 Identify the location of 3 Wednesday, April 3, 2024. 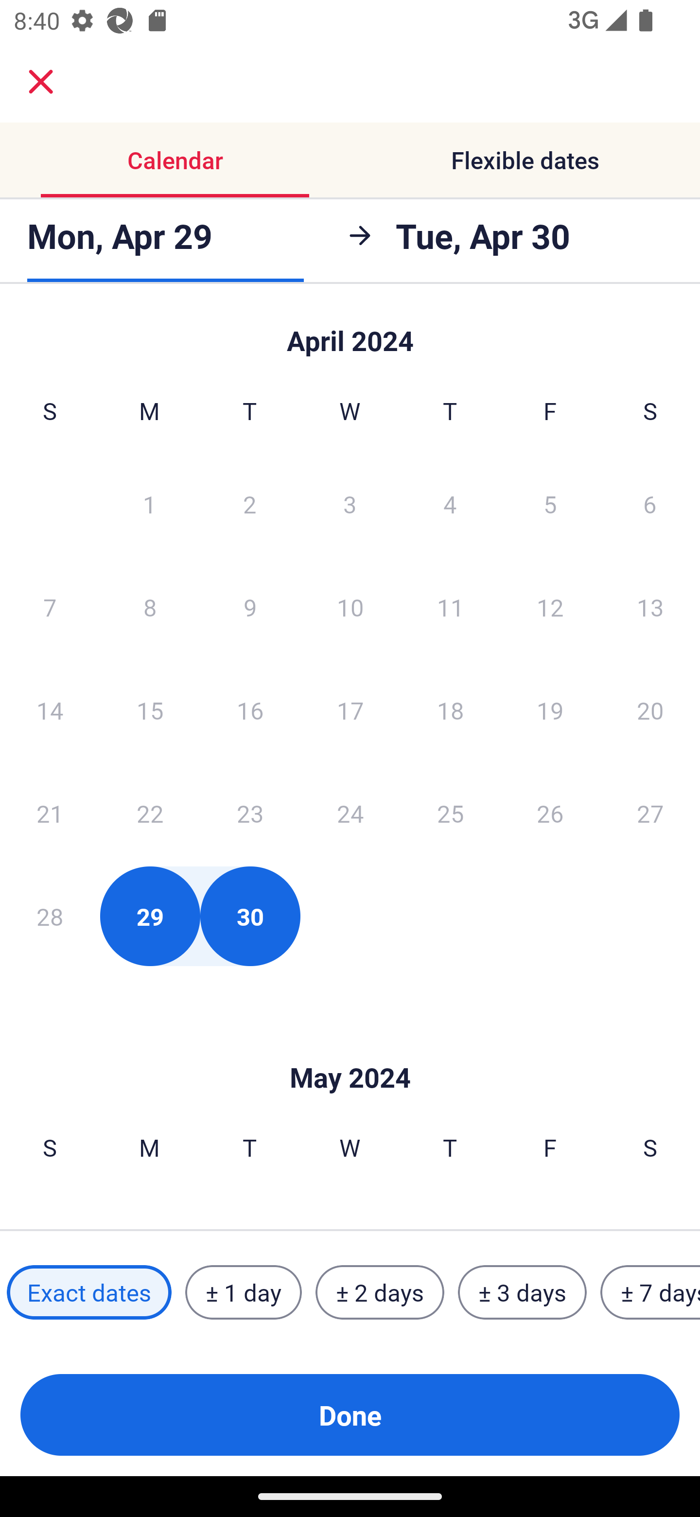
(350, 503).